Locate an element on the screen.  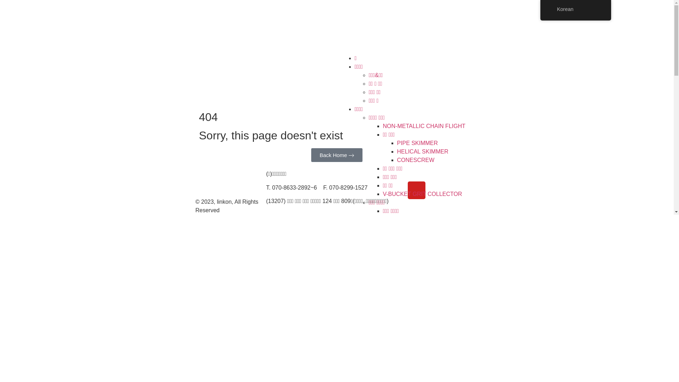
Korean is located at coordinates (552, 10).